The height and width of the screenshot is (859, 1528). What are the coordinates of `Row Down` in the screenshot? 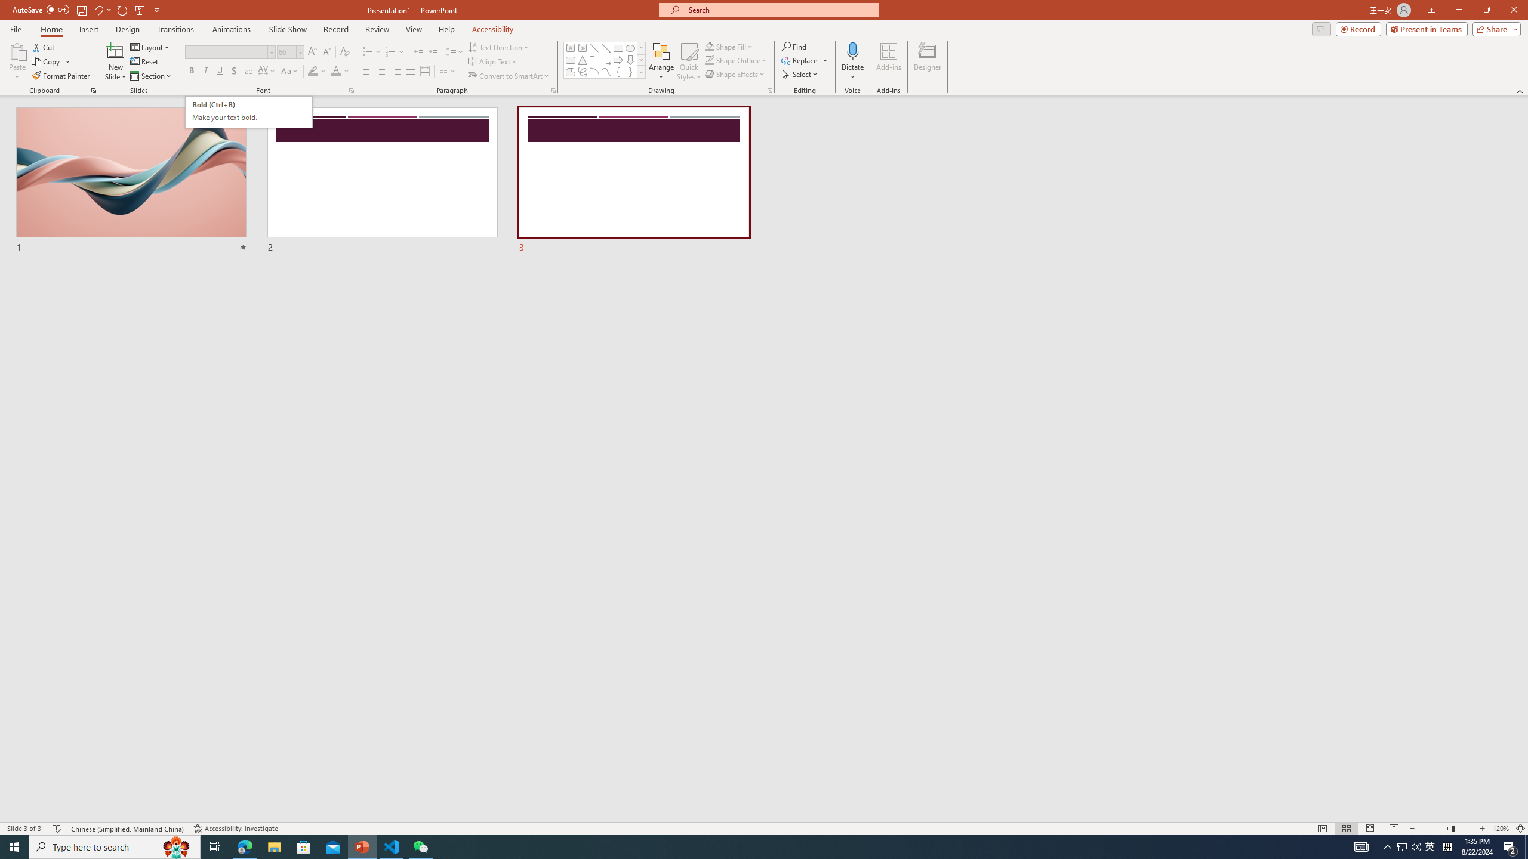 It's located at (641, 60).